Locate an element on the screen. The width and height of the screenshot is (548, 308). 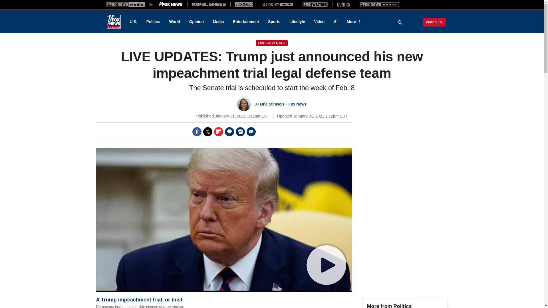
Fox News Audio is located at coordinates (278, 4).